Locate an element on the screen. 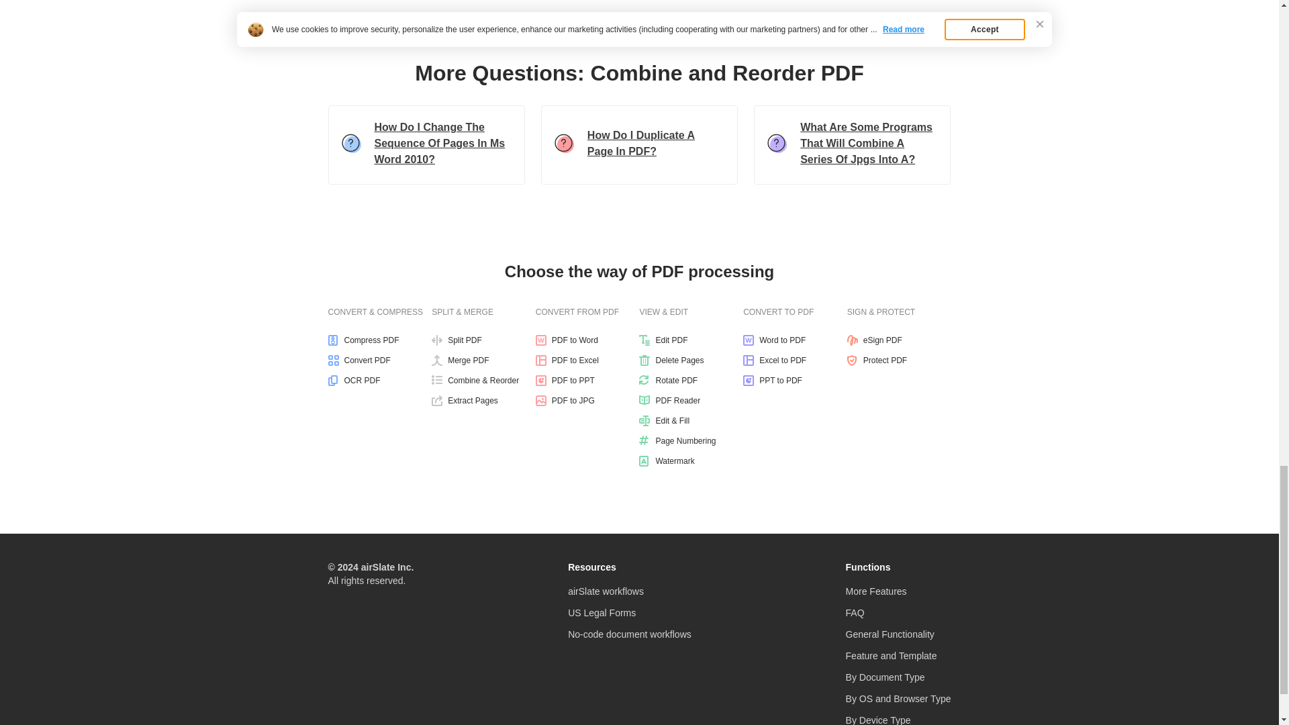  Watermark is located at coordinates (691, 461).